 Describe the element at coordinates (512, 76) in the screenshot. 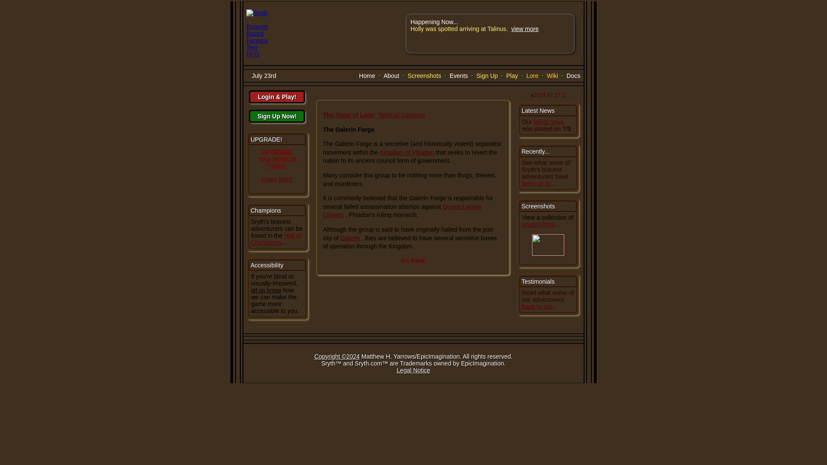

I see `Play` at that location.